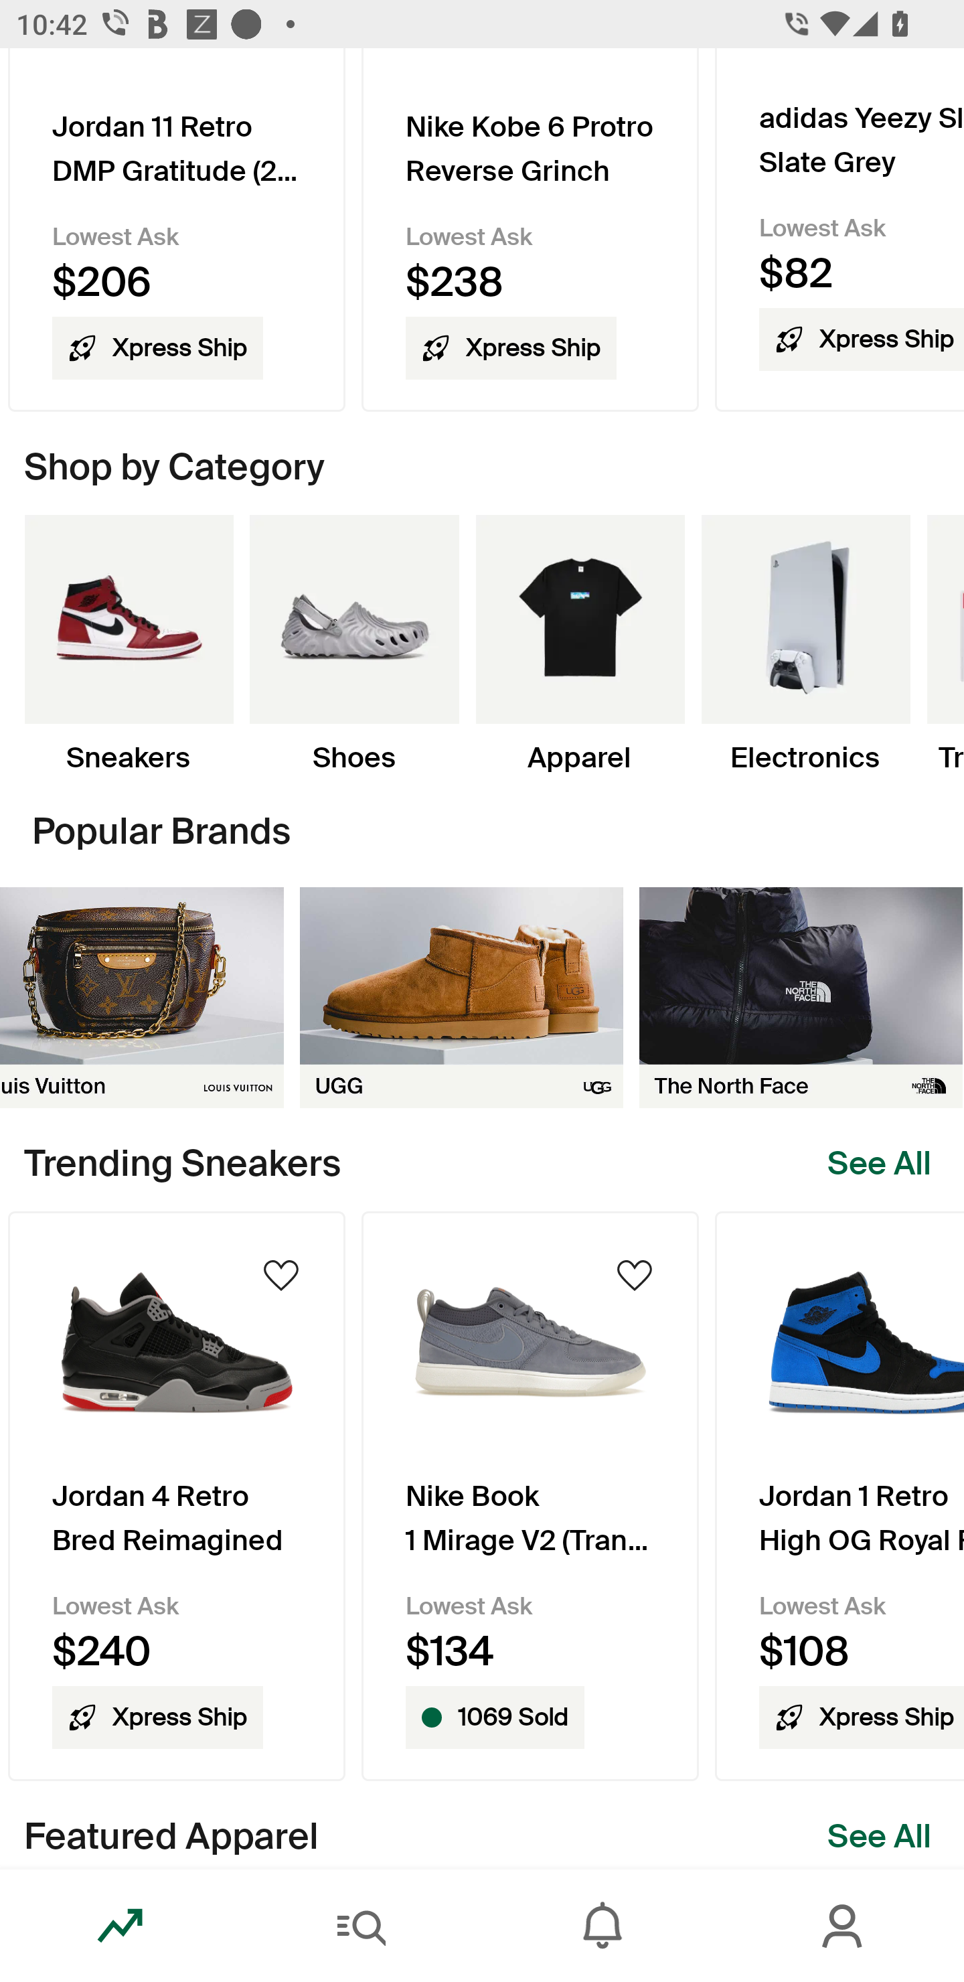  What do you see at coordinates (602, 1926) in the screenshot?
I see `Inbox` at bounding box center [602, 1926].